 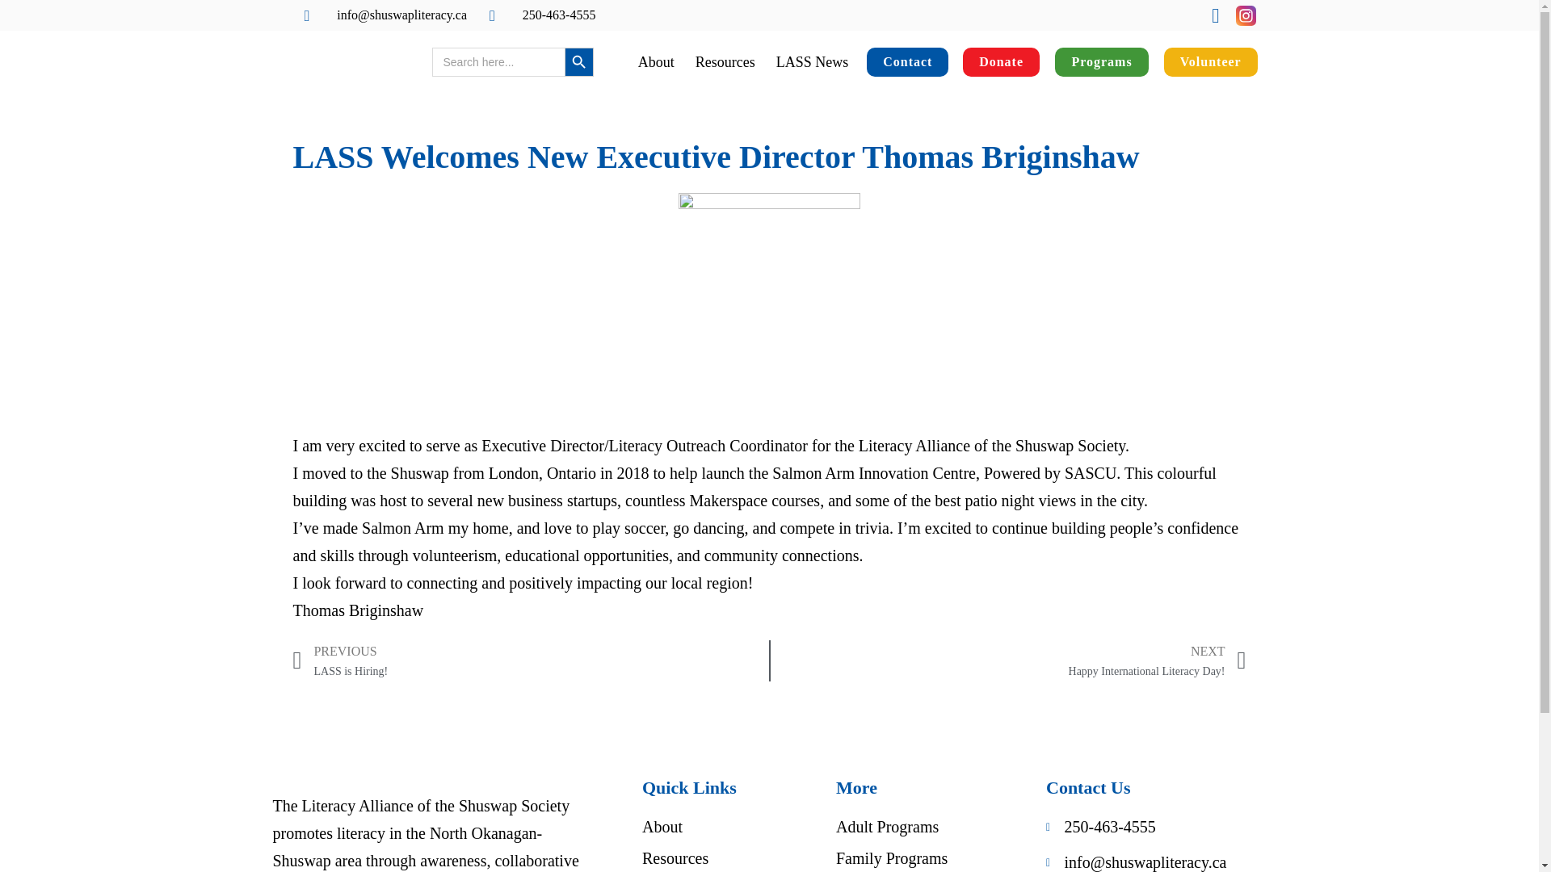 What do you see at coordinates (530, 660) in the screenshot?
I see `Resources` at bounding box center [530, 660].